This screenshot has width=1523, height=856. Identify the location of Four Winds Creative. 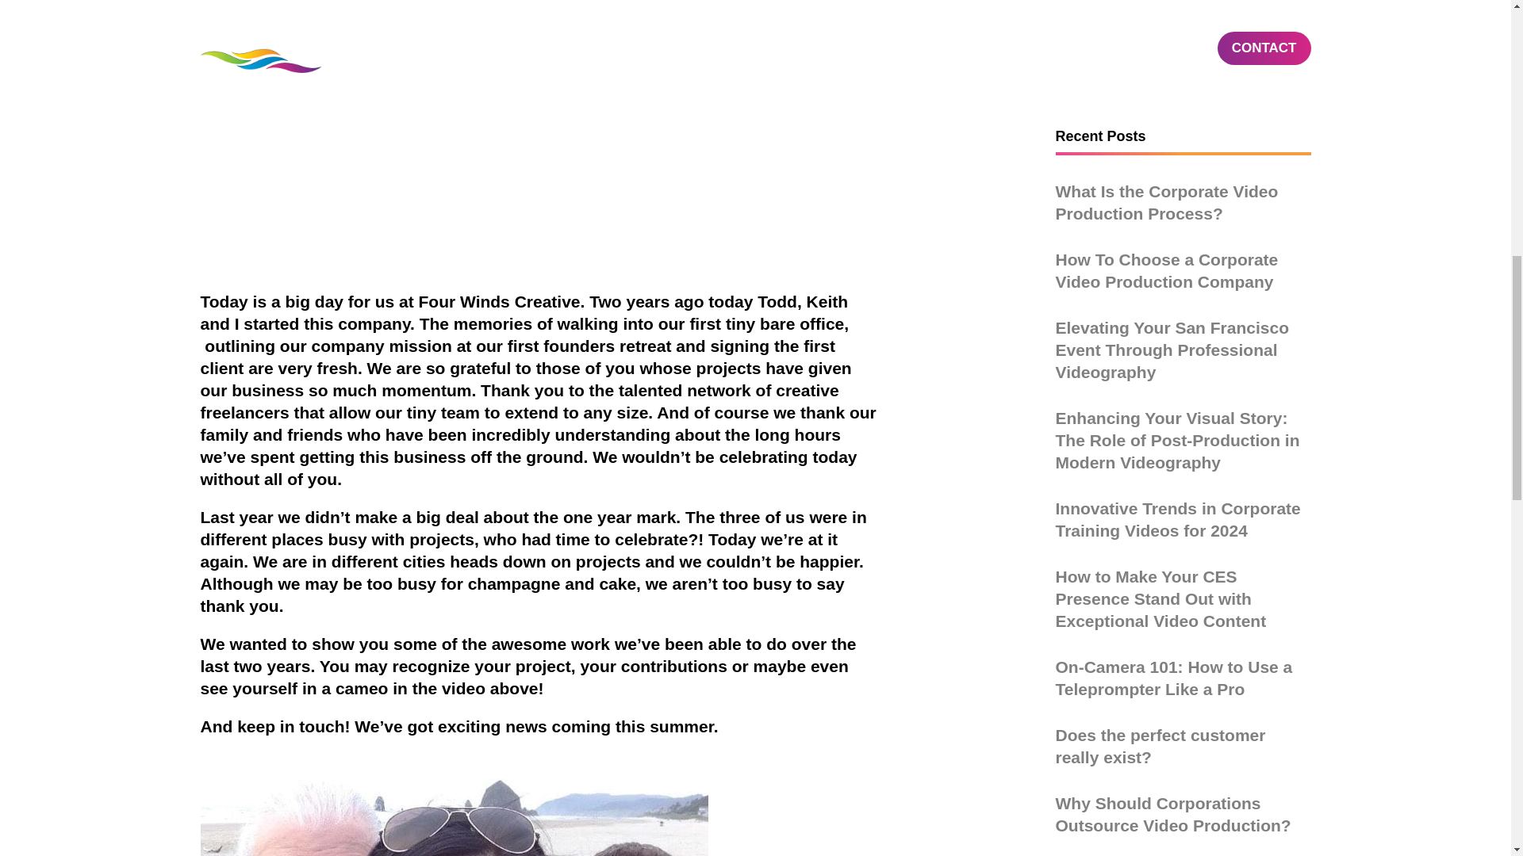
(500, 301).